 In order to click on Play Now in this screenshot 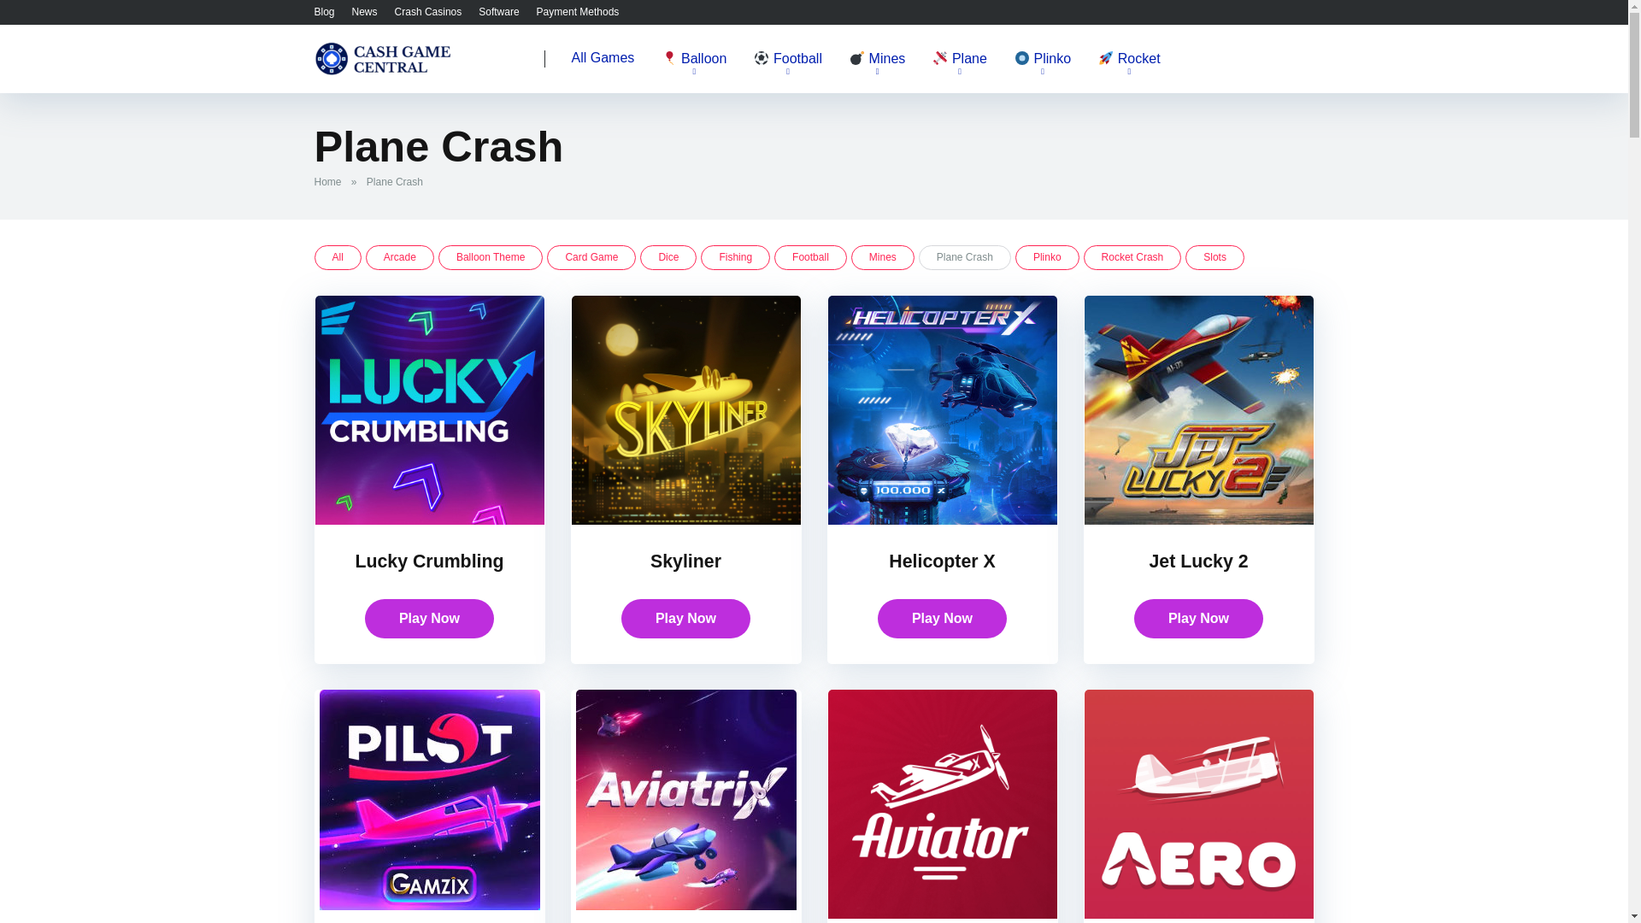, I will do `click(429, 619)`.